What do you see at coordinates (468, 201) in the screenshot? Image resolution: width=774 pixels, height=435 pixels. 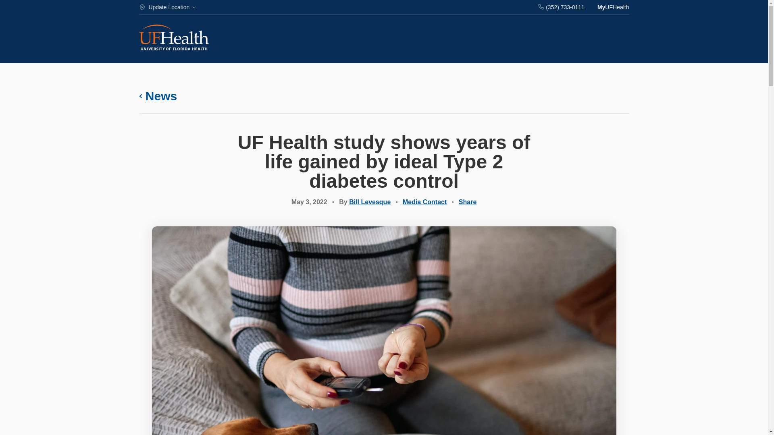 I see `Share` at bounding box center [468, 201].